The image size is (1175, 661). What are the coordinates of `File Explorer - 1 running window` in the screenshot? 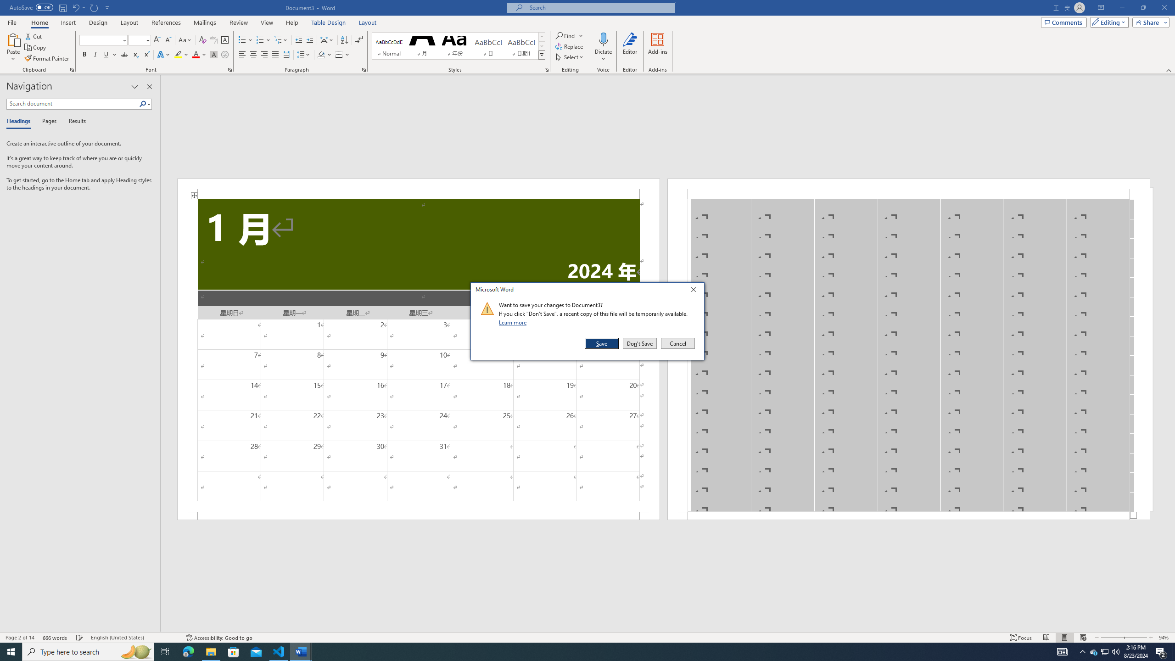 It's located at (1094, 652).